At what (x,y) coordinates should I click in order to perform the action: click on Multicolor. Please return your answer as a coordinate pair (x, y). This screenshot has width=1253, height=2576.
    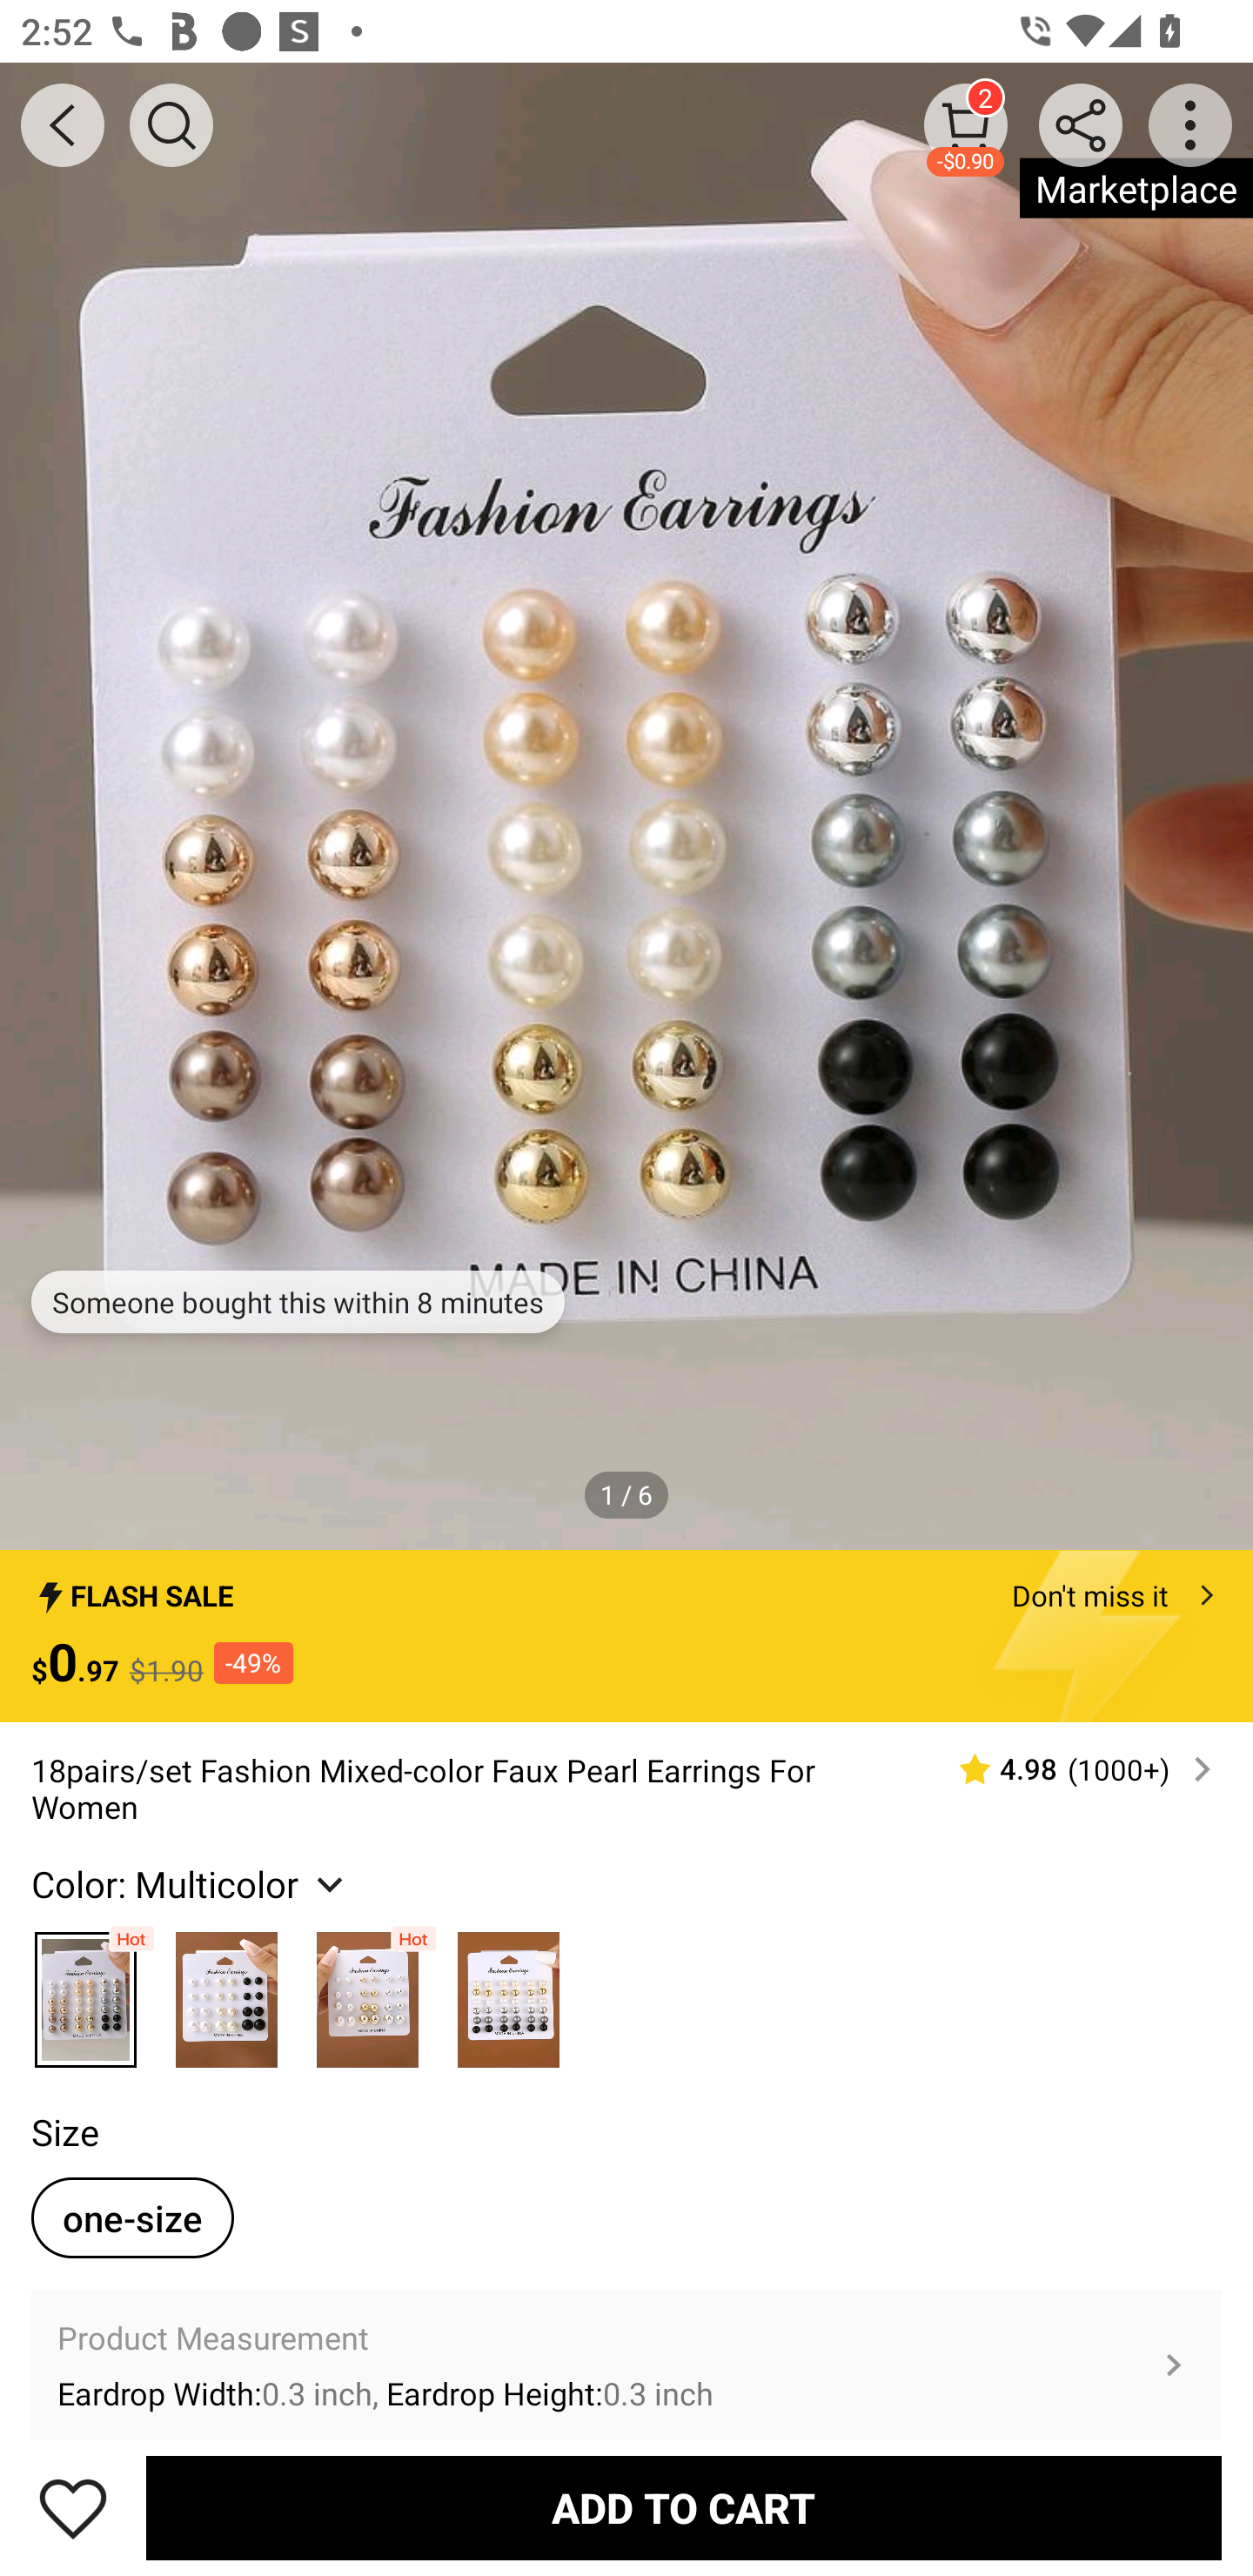
    Looking at the image, I should click on (367, 1992).